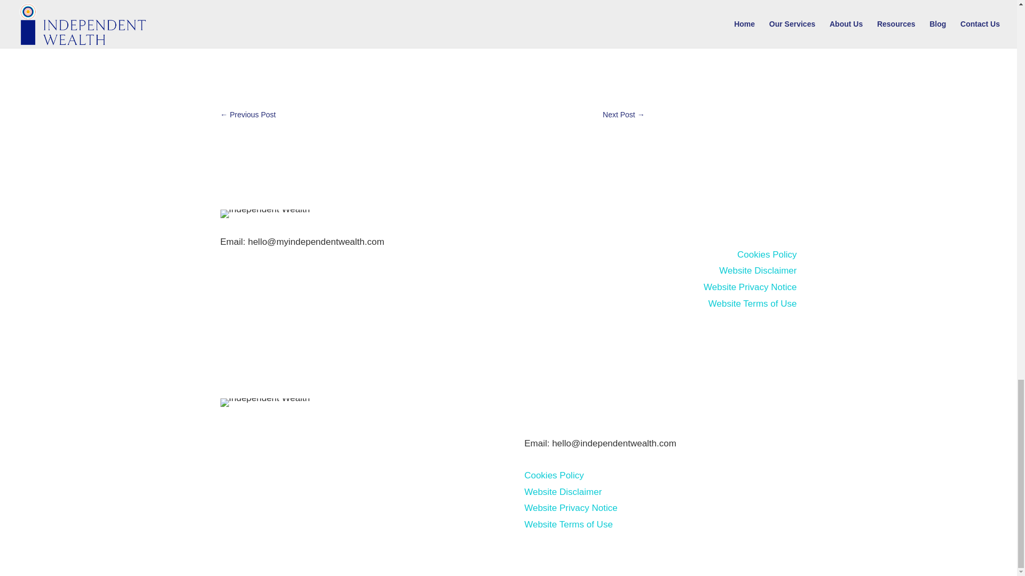 This screenshot has width=1025, height=576. I want to click on Follow on LinkedIn, so click(745, 218).